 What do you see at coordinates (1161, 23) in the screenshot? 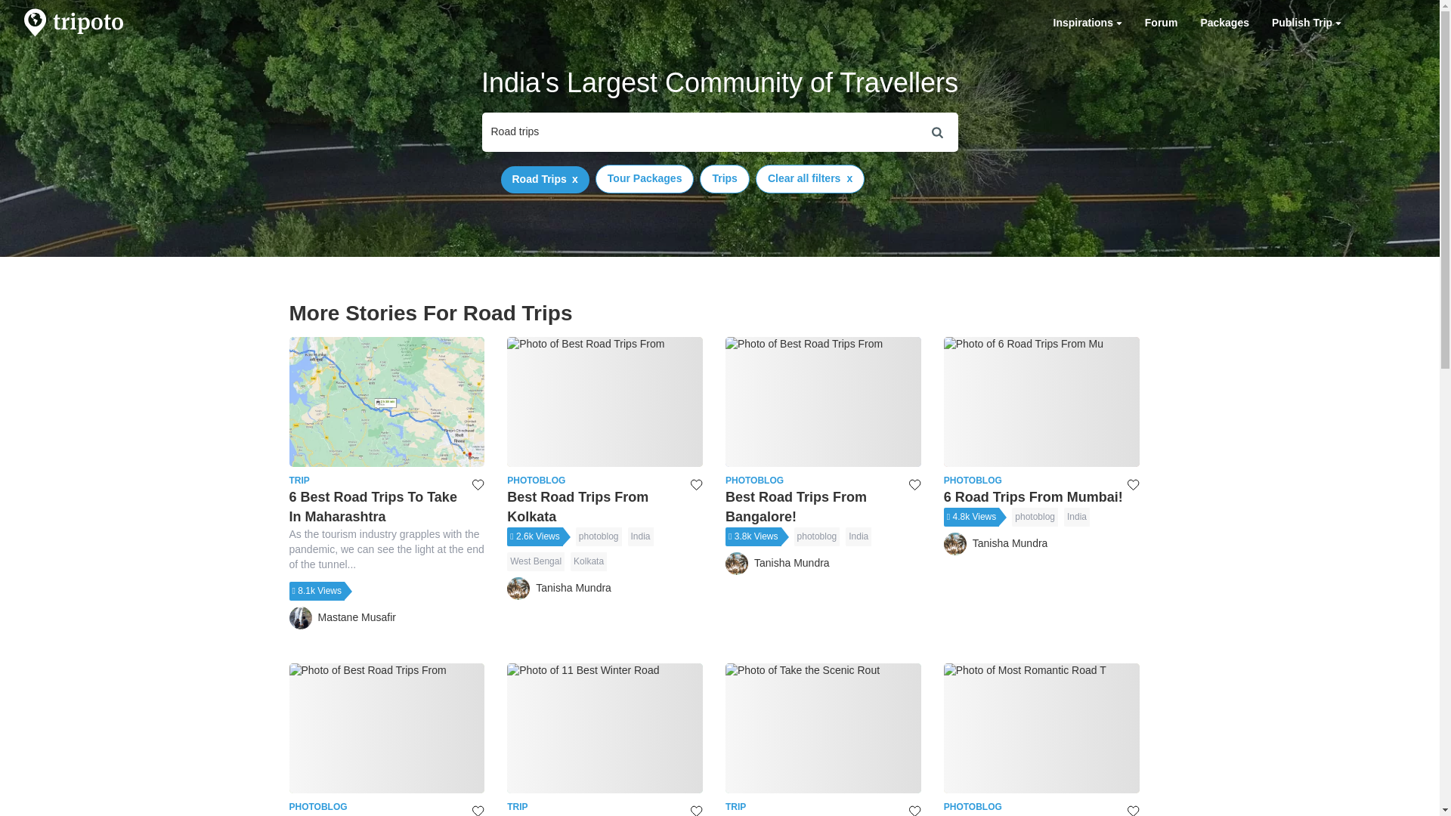
I see `India` at bounding box center [1161, 23].